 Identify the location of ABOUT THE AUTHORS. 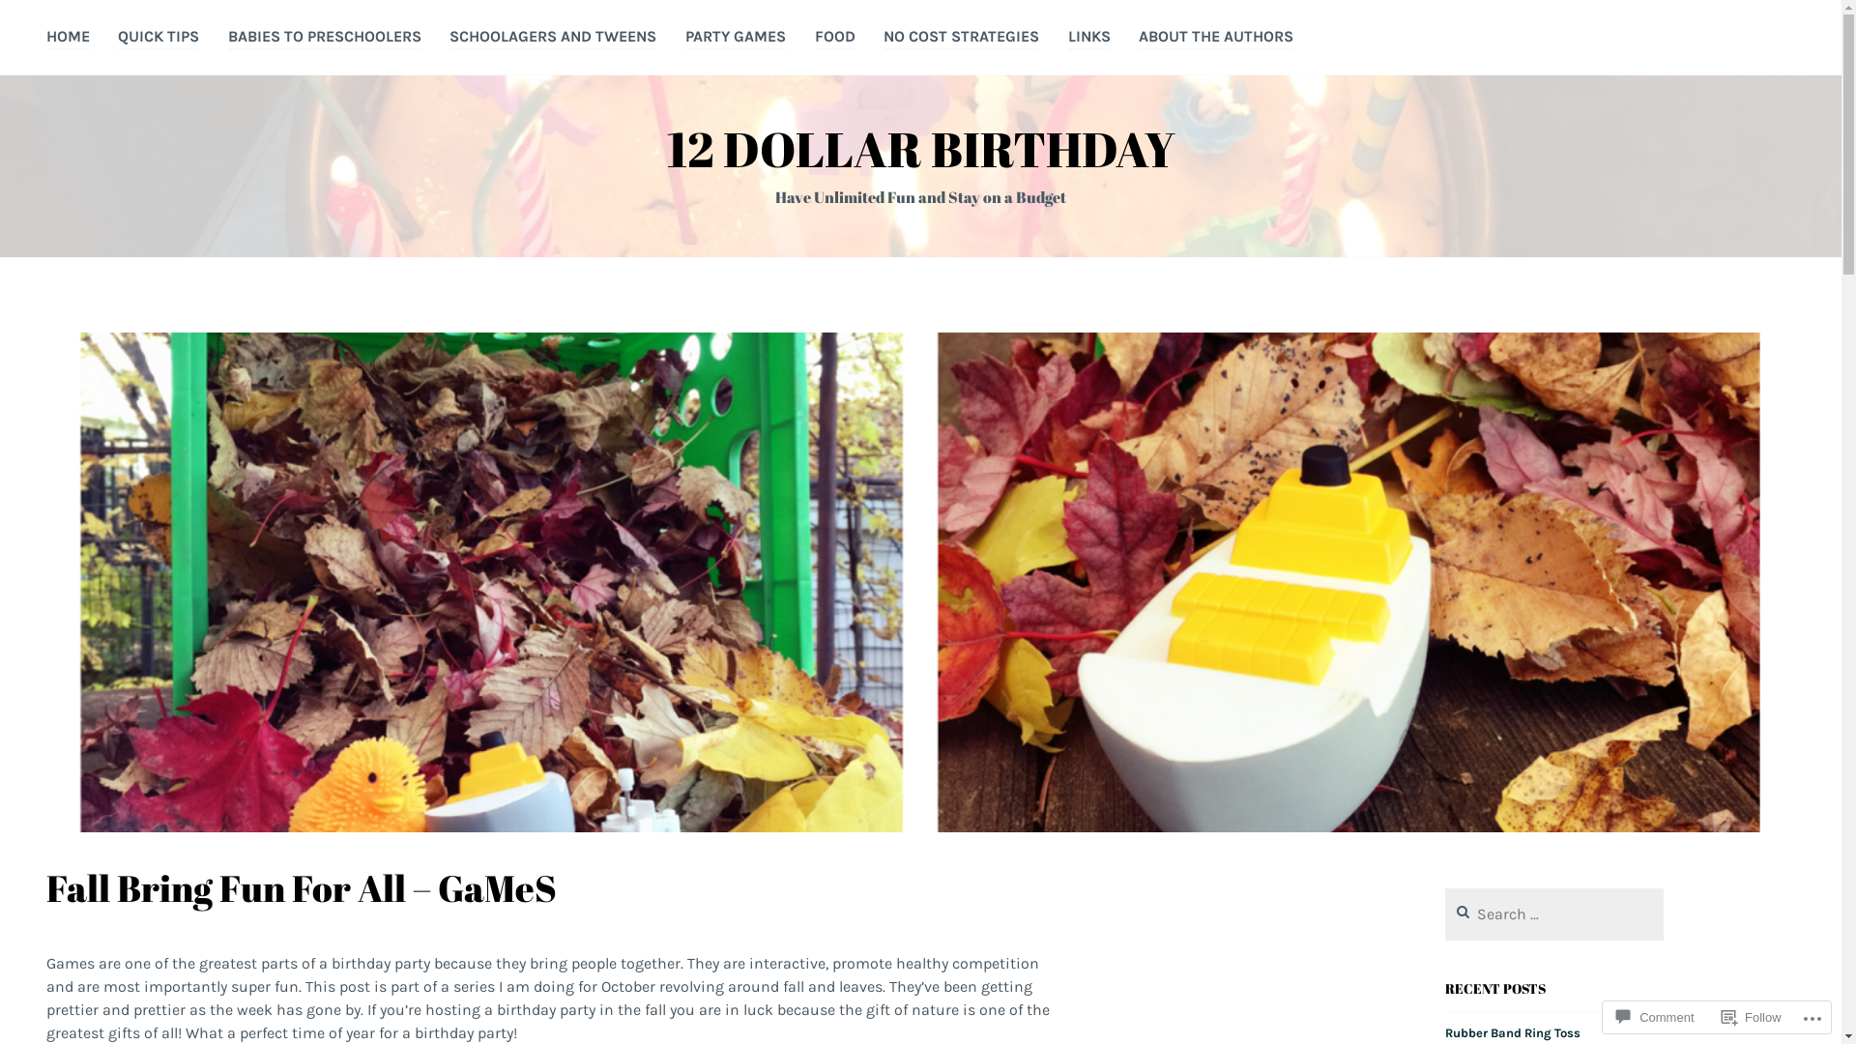
(1216, 38).